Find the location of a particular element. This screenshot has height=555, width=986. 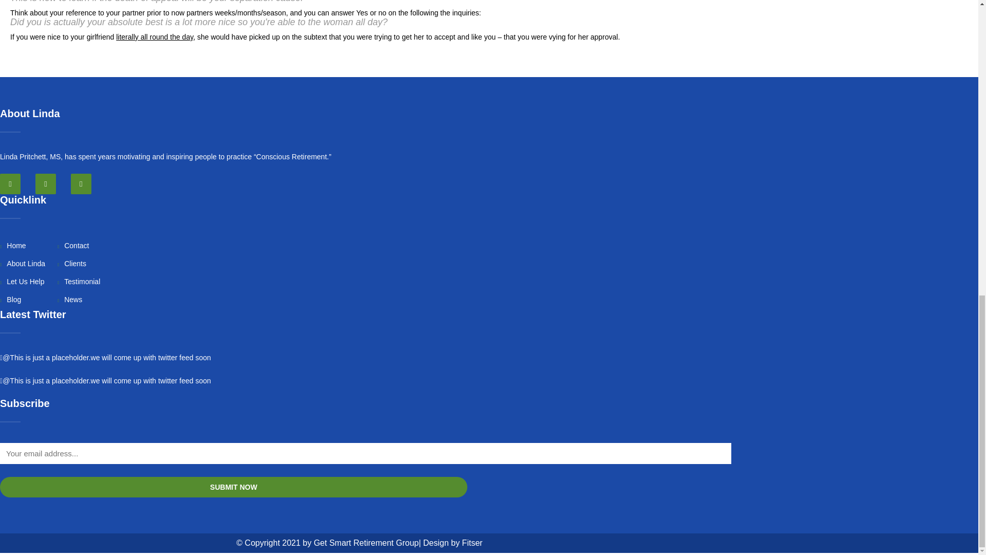

Testimonial is located at coordinates (79, 282).